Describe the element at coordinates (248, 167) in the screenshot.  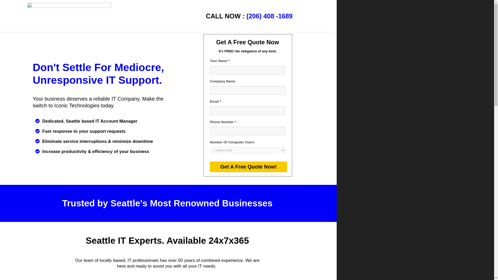
I see `Get A Free Quote Now!` at that location.